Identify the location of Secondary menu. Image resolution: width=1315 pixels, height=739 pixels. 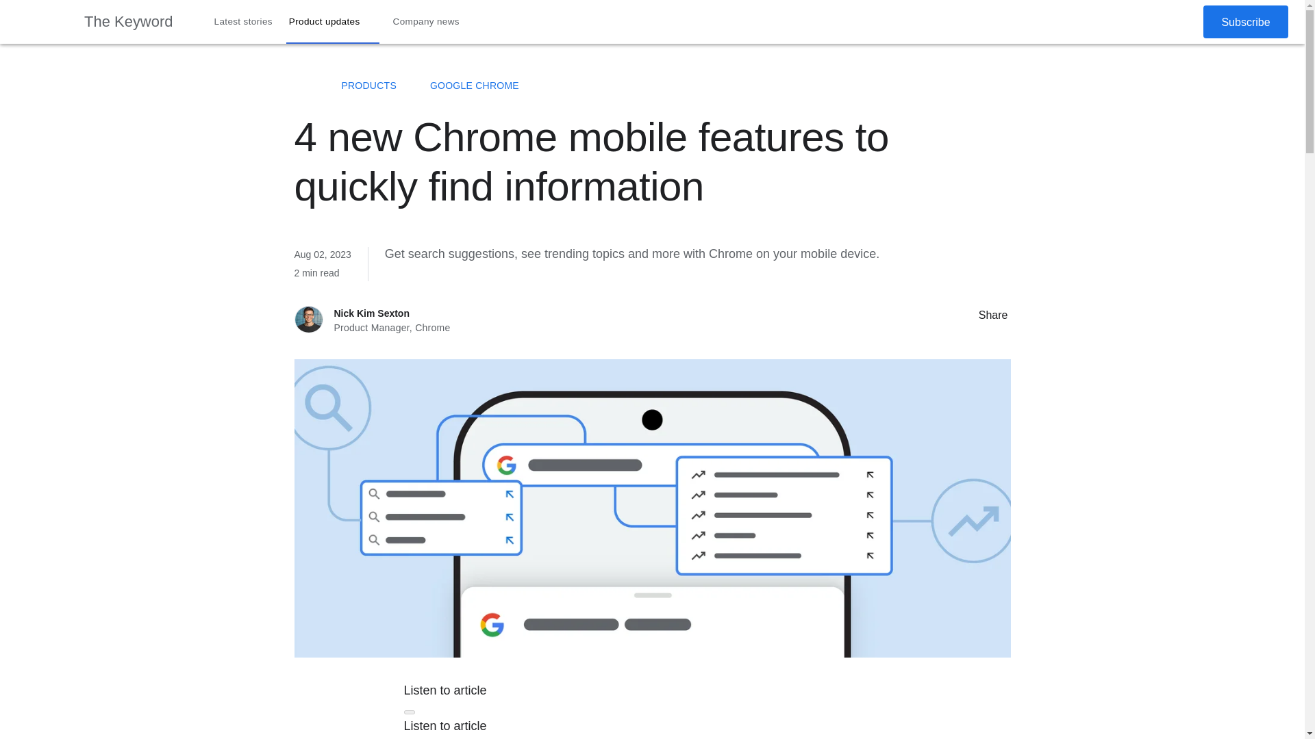
(1181, 22).